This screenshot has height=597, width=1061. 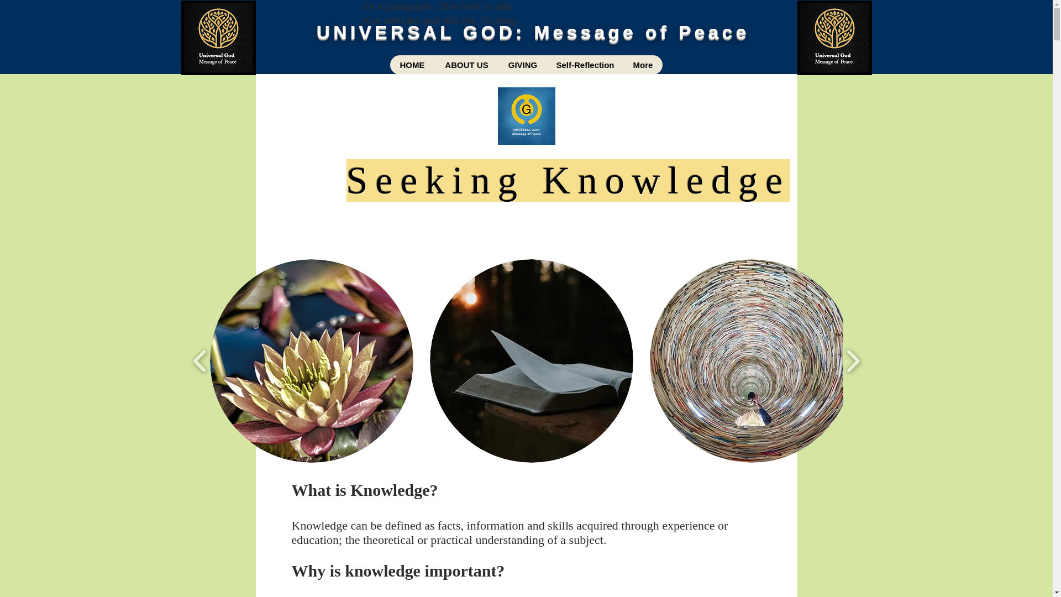 I want to click on ABOUT US, so click(x=465, y=65).